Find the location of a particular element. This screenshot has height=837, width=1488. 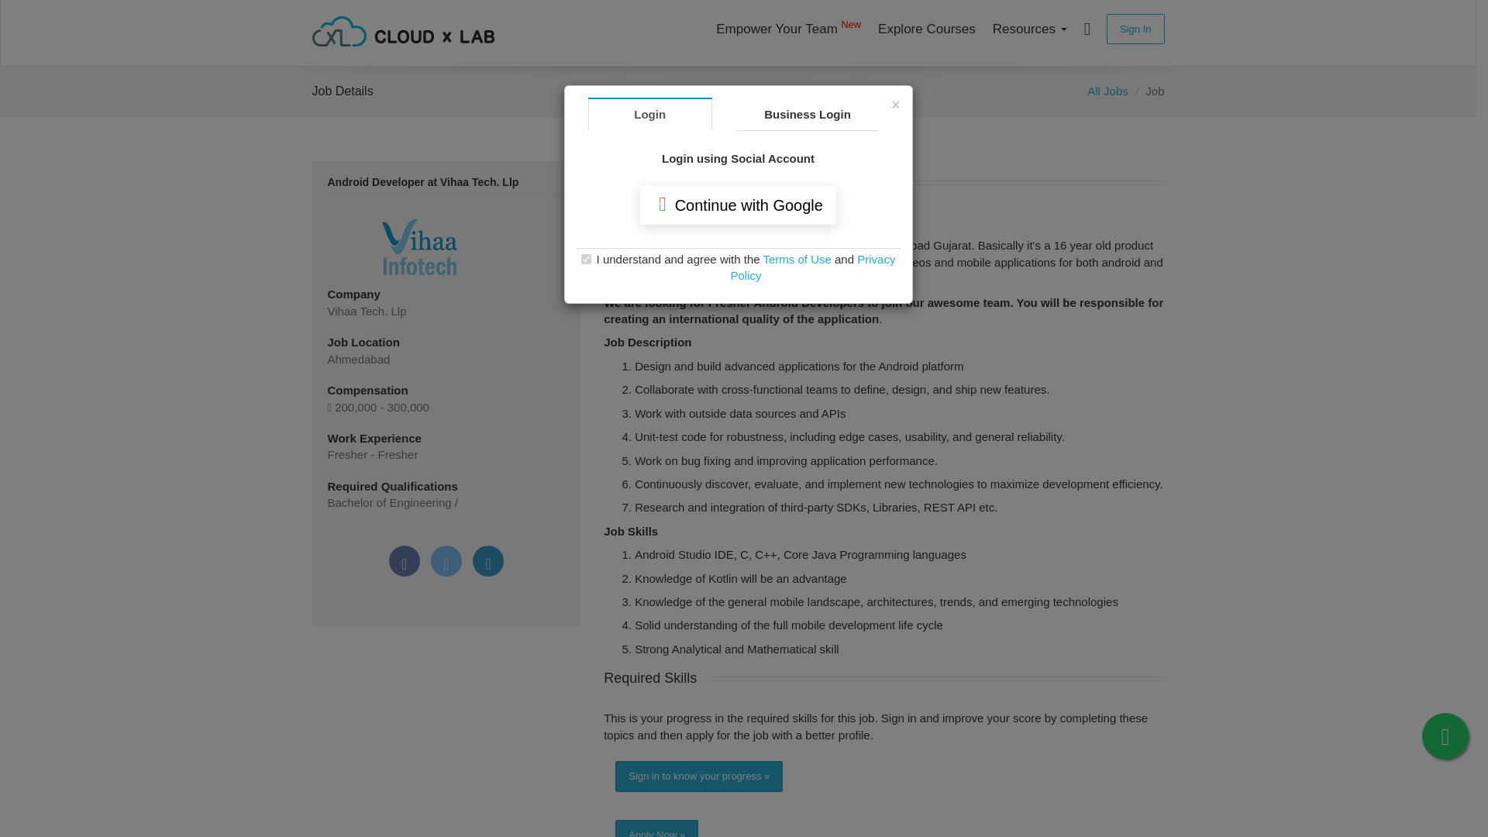

Sign In is located at coordinates (1135, 29).